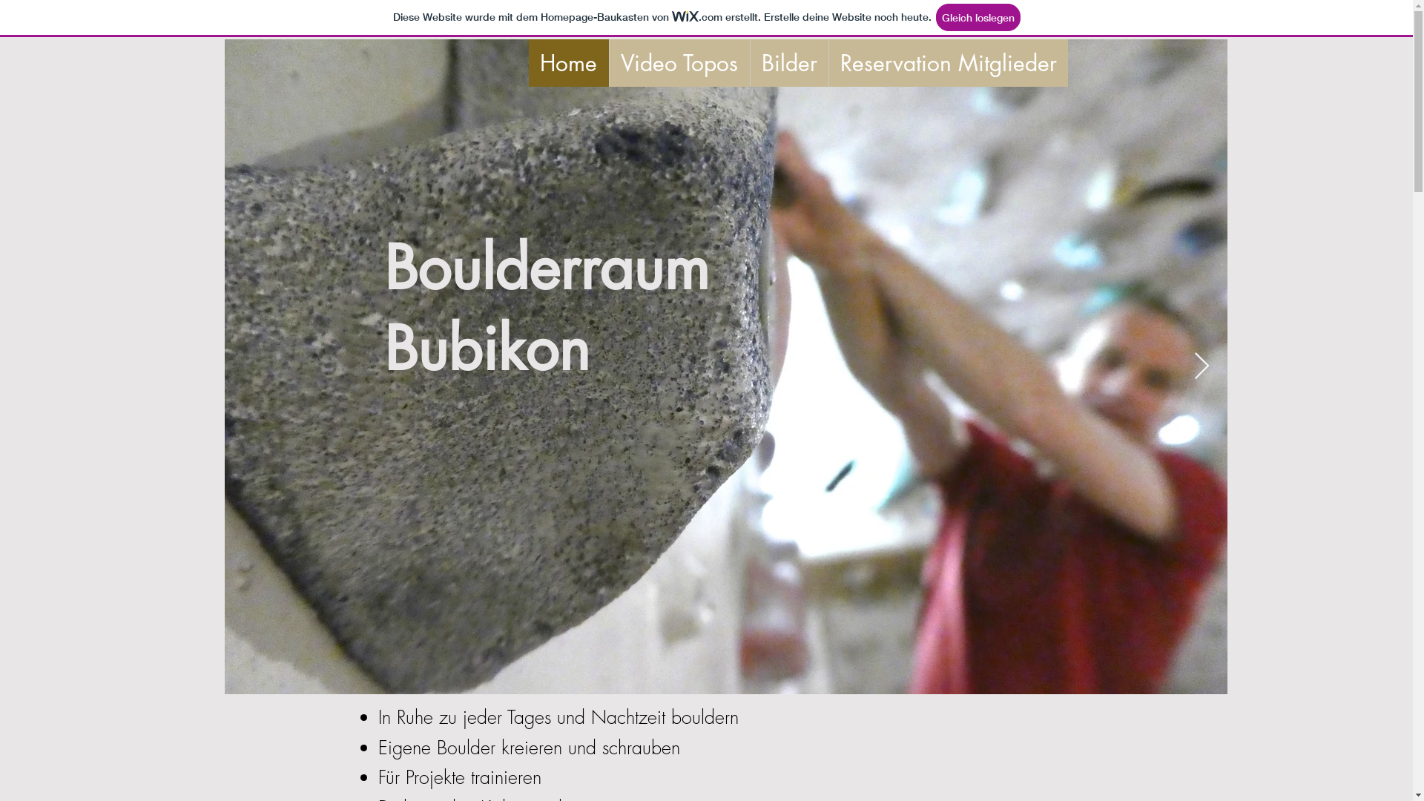  I want to click on Home, so click(568, 63).